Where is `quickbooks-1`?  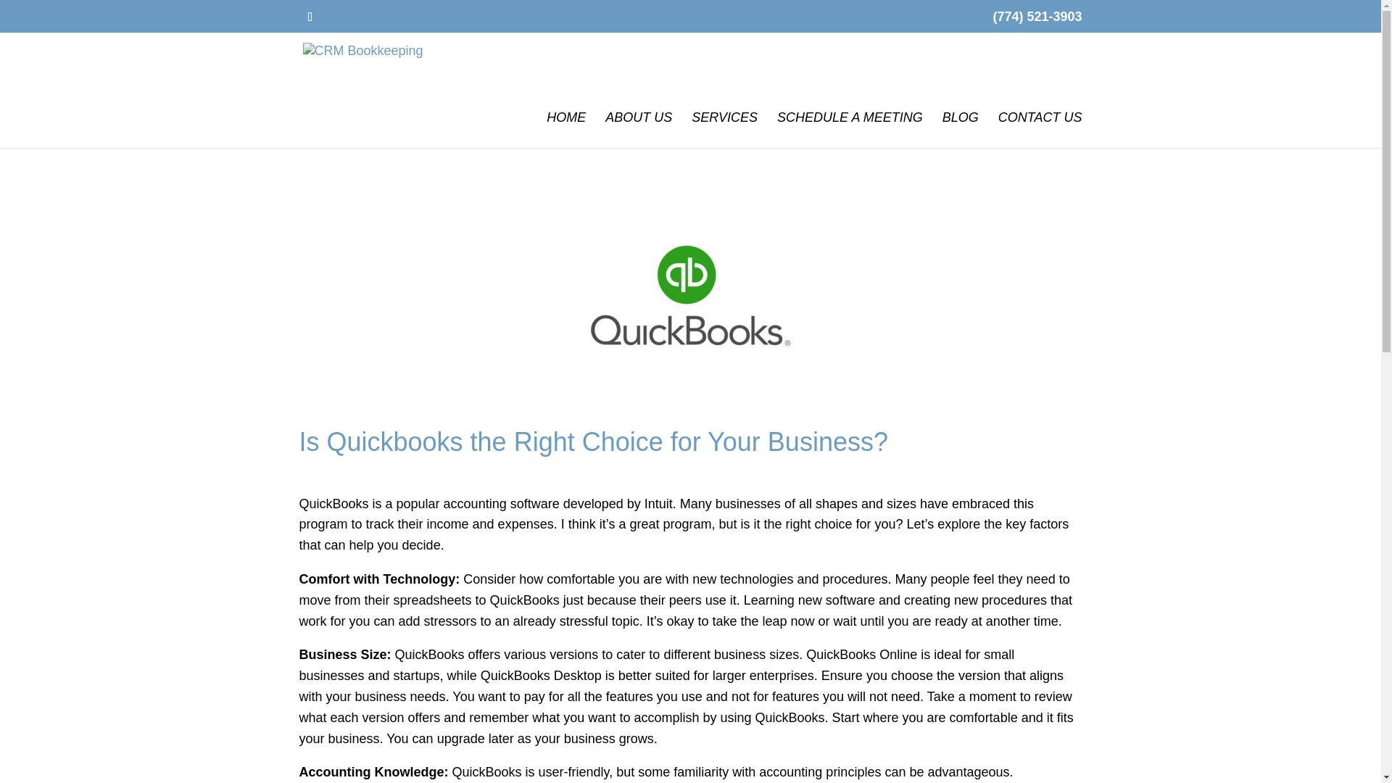
quickbooks-1 is located at coordinates (690, 296).